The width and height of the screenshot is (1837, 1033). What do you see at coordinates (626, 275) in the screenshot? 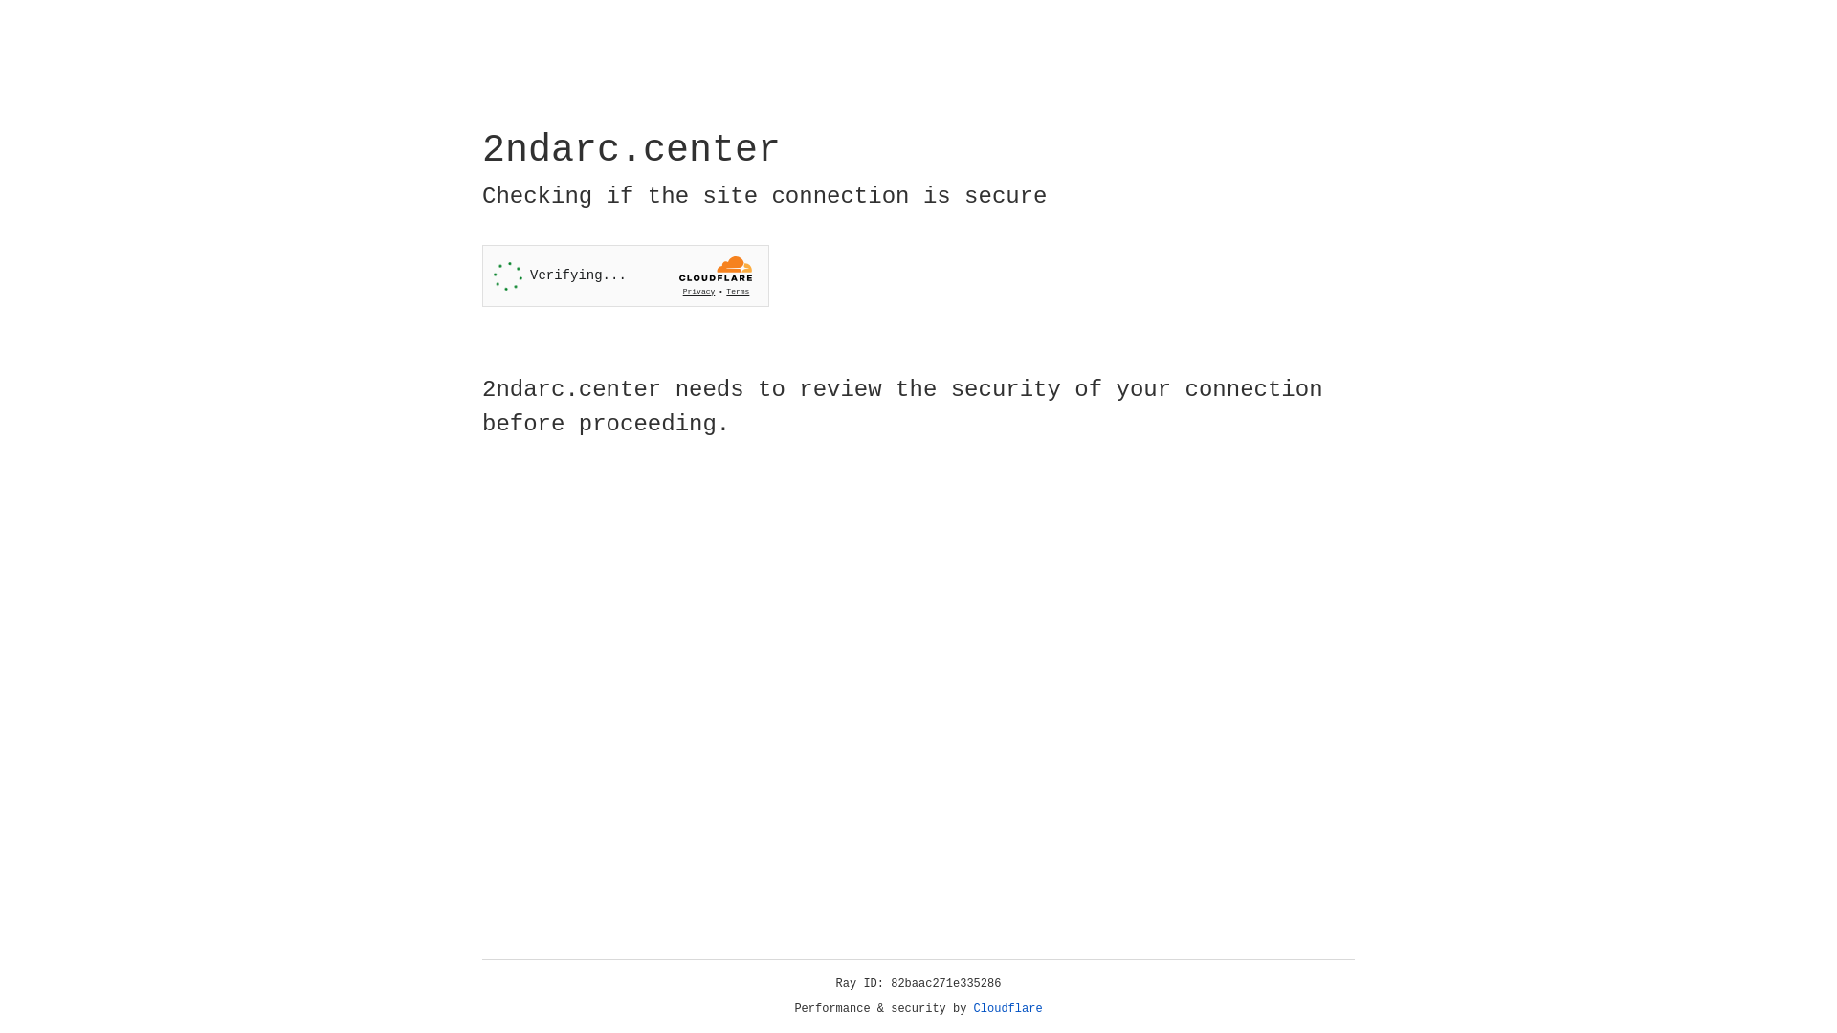
I see `Widget containing a Cloudflare security challenge` at bounding box center [626, 275].